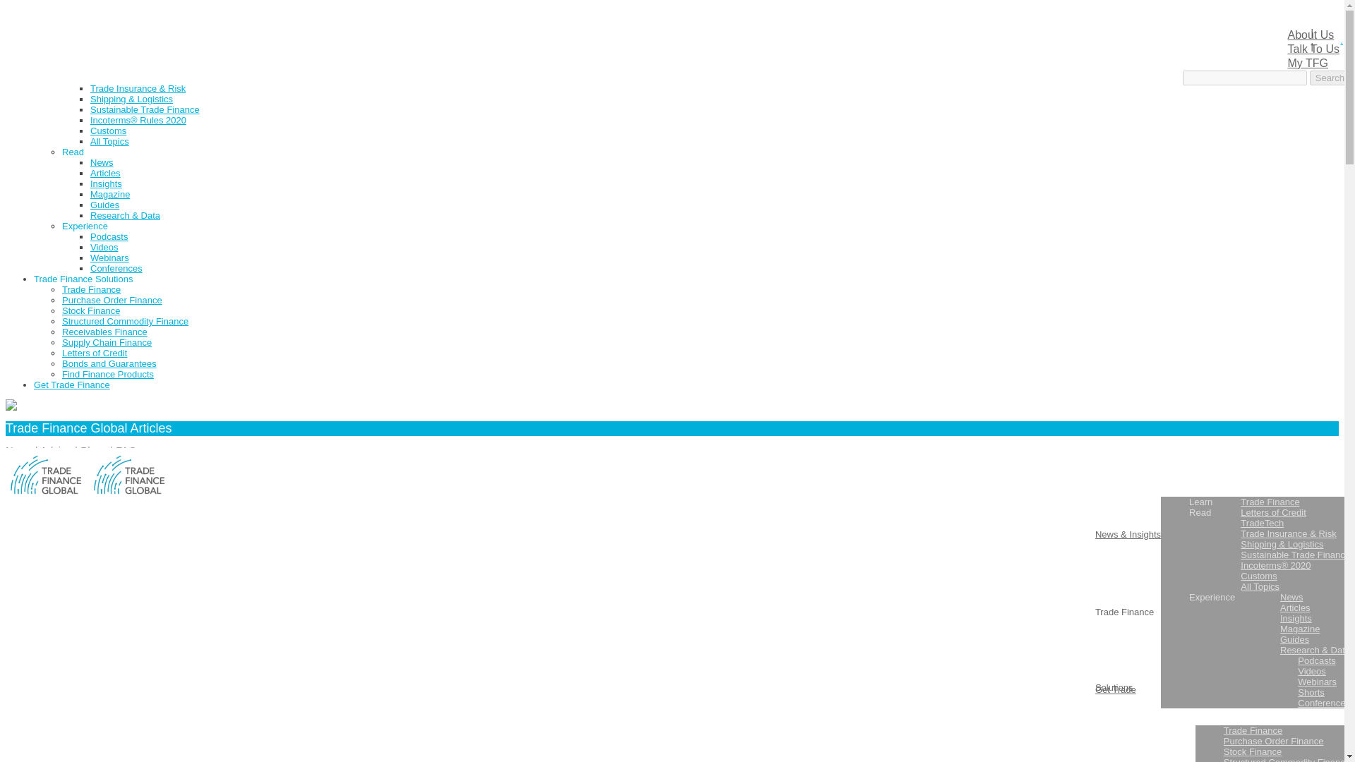  I want to click on Sustainable Trade Finance, so click(145, 109).